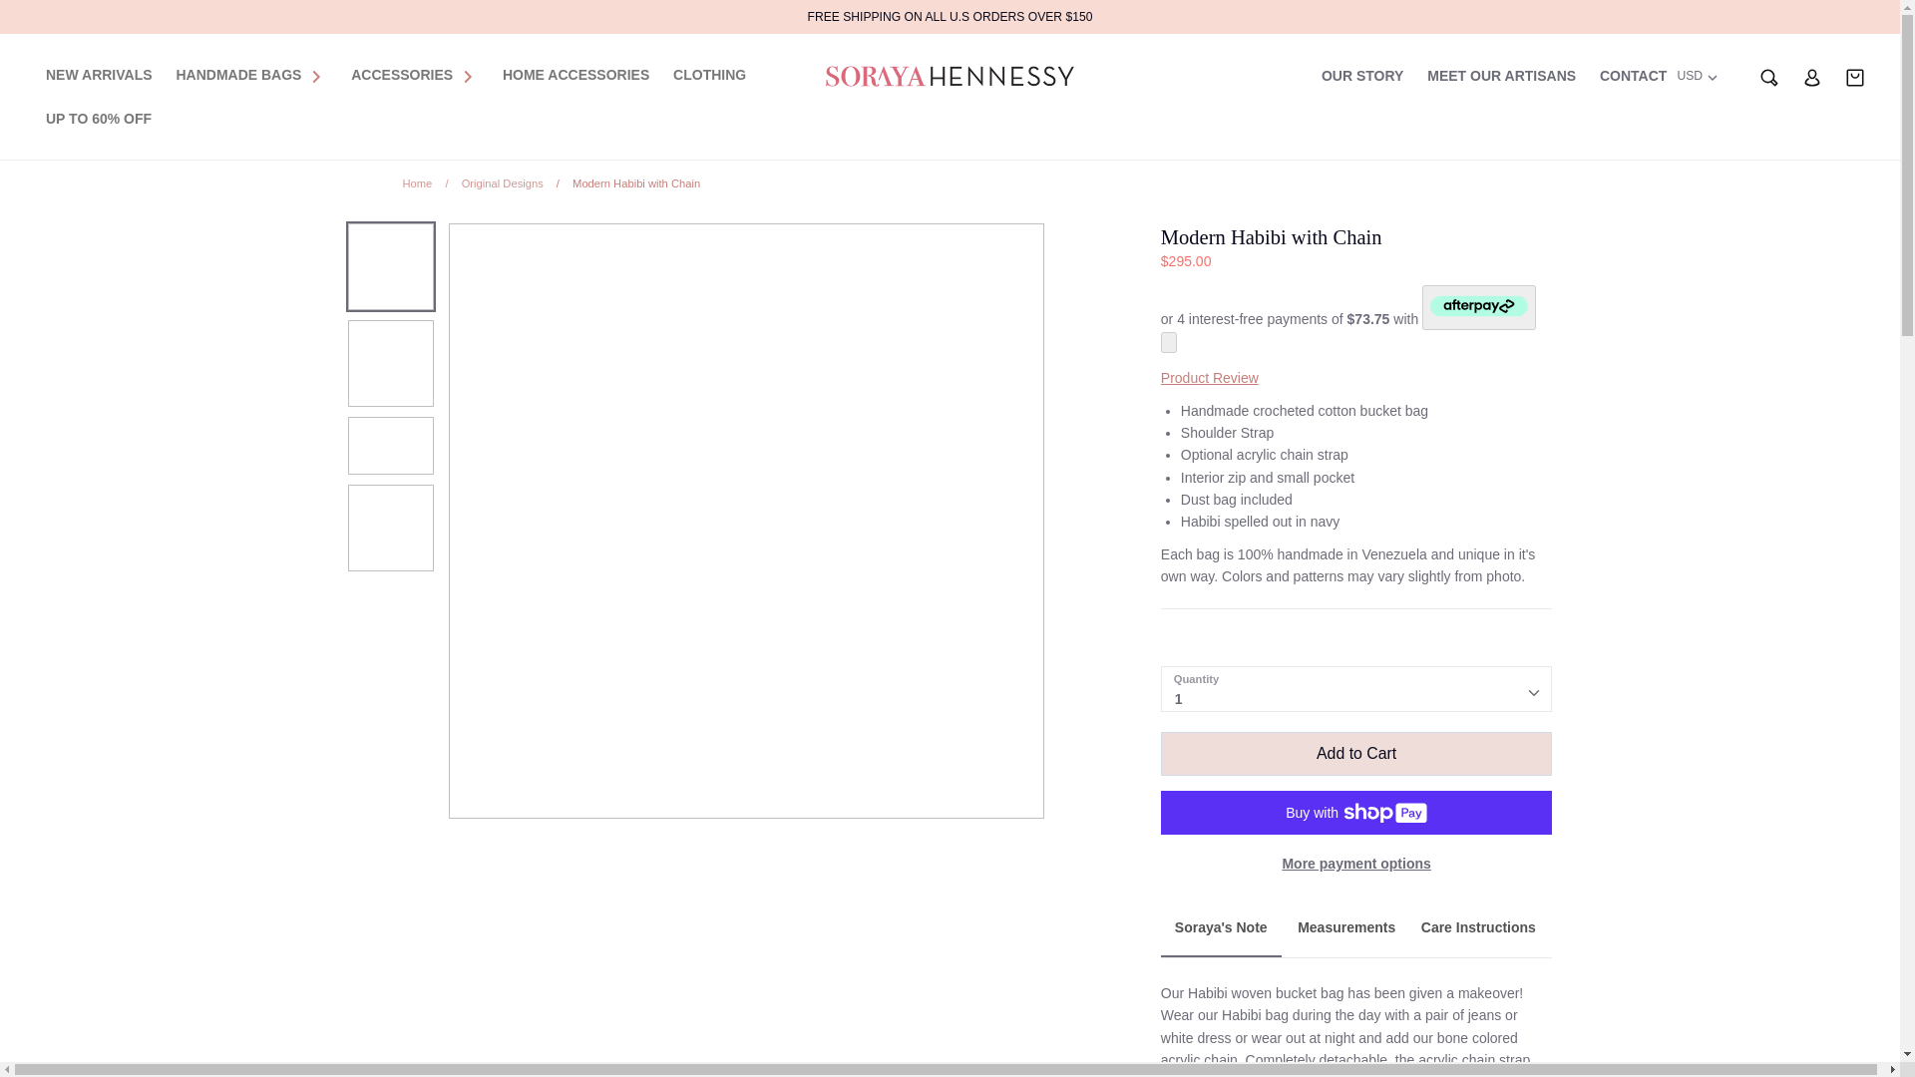 The height and width of the screenshot is (1077, 1915). Describe the element at coordinates (401, 74) in the screenshot. I see `ACCESSORIES` at that location.